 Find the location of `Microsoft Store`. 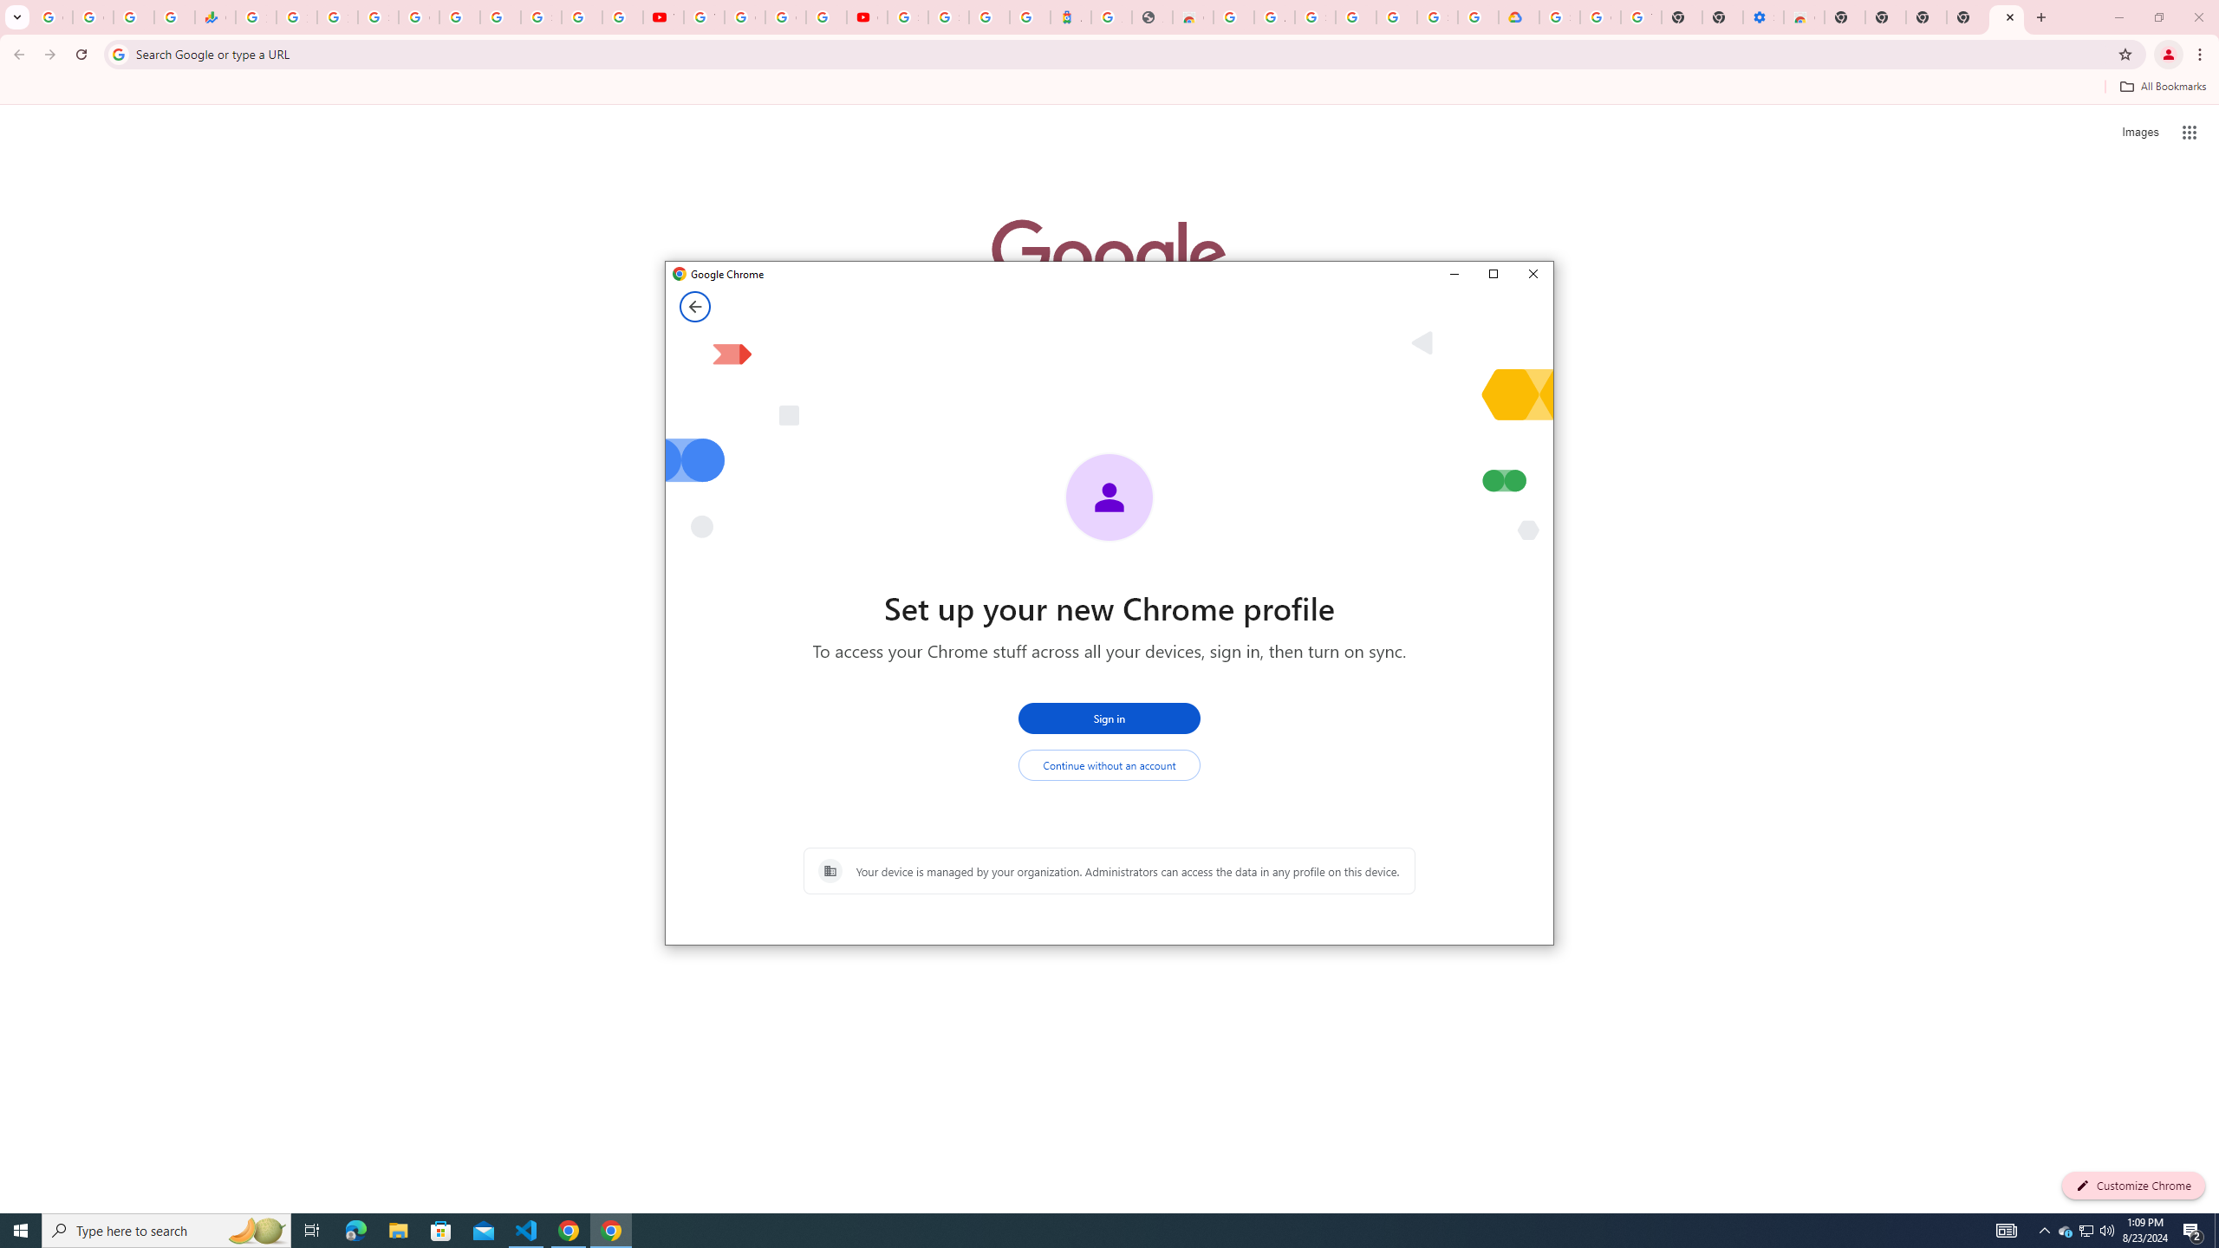

Microsoft Store is located at coordinates (441, 1231).